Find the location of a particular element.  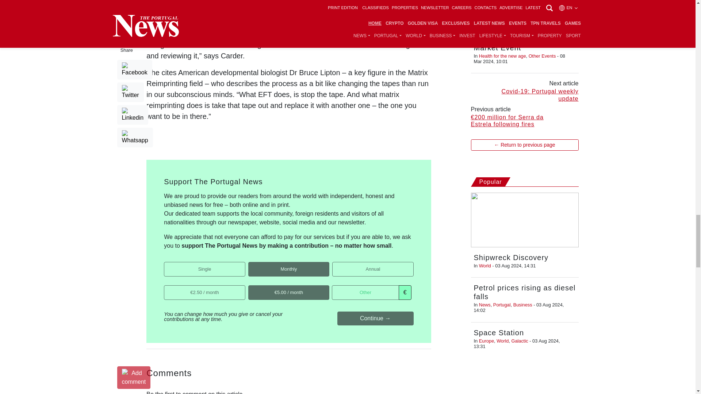

5 is located at coordinates (250, 287).